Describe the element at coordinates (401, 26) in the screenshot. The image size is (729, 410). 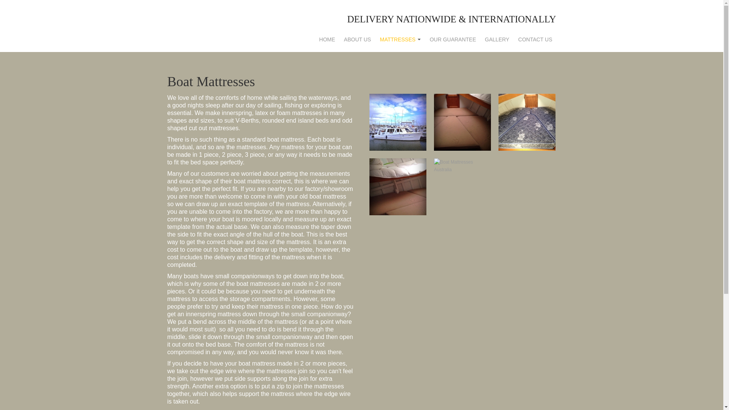
I see `MATTRESSES` at that location.